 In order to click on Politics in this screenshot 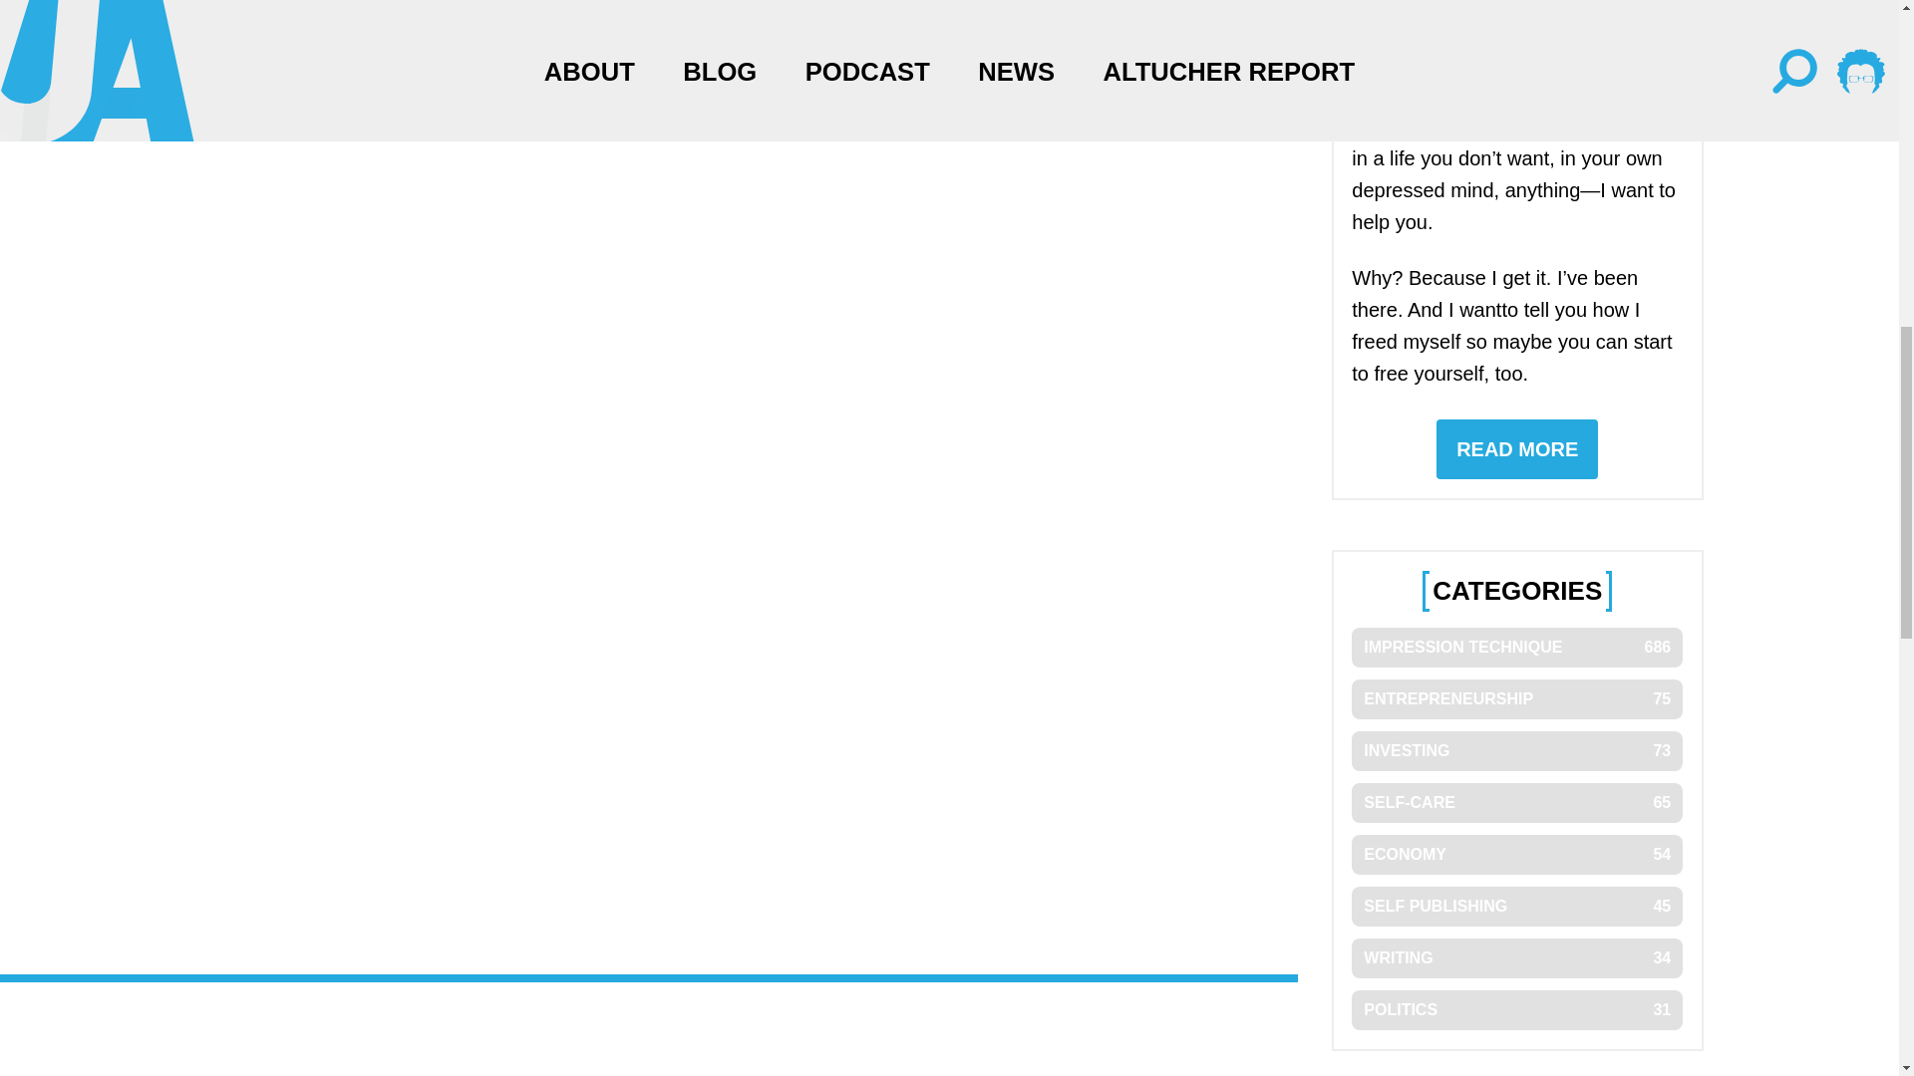, I will do `click(1516, 1009)`.